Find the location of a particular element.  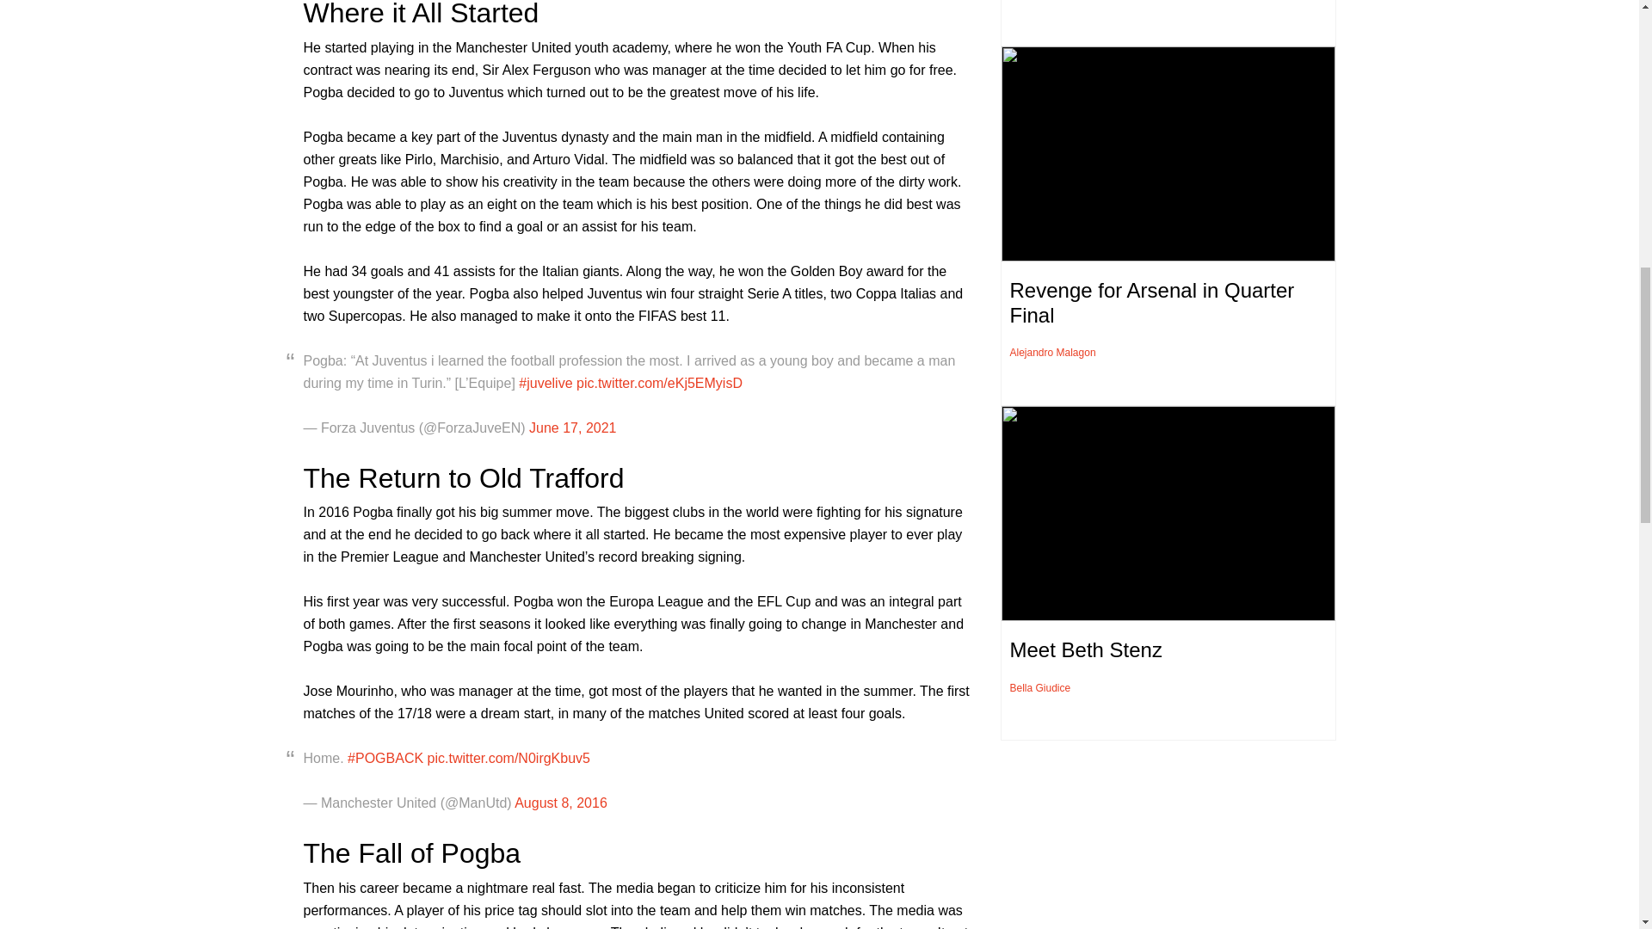

August 8, 2016 is located at coordinates (561, 802).